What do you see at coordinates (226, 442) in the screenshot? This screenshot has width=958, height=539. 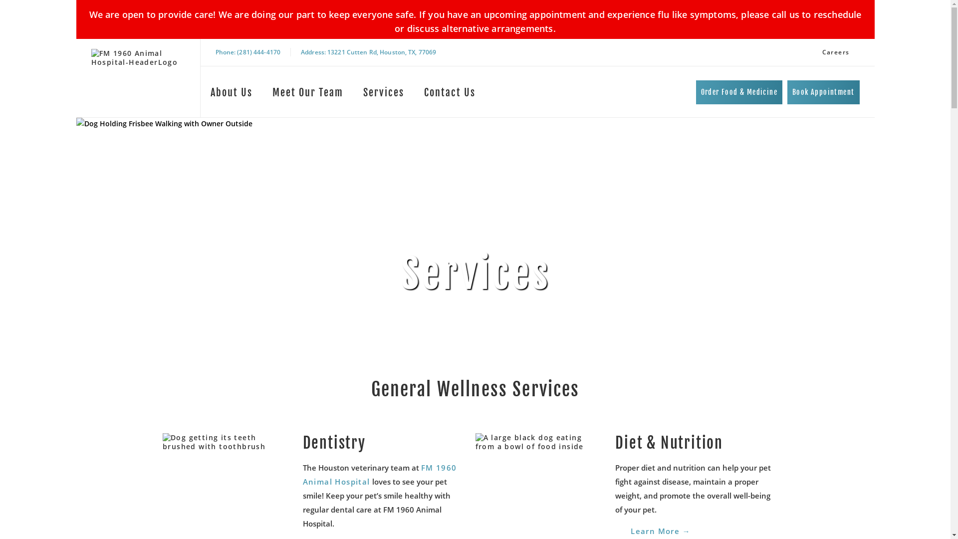 I see `Dog getting its teeth brushed with toothbrush` at bounding box center [226, 442].